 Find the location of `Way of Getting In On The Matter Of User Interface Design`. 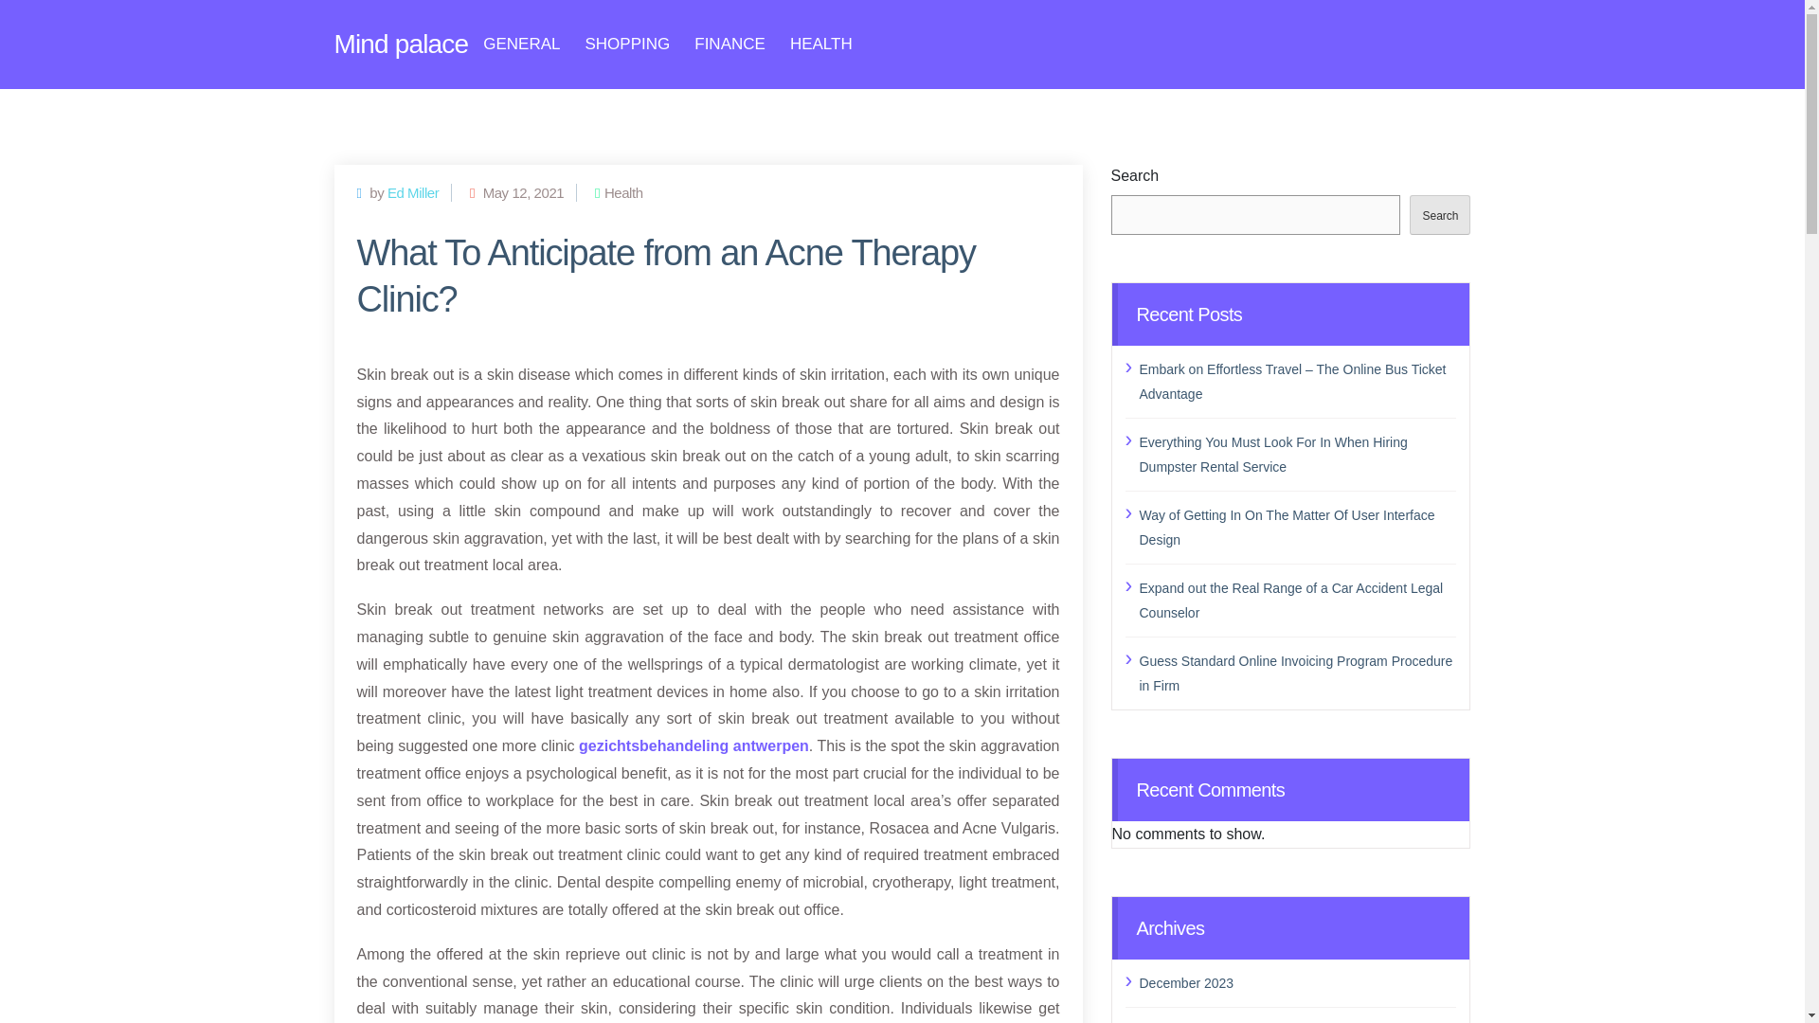

Way of Getting In On The Matter Of User Interface Design is located at coordinates (1297, 527).